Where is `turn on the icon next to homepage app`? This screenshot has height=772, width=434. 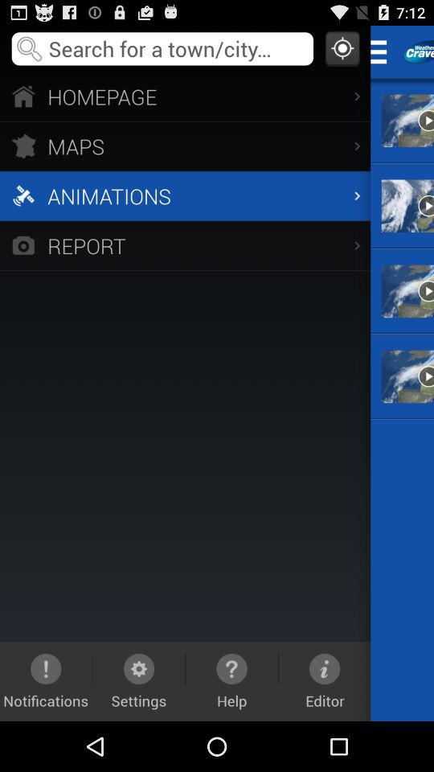 turn on the icon next to homepage app is located at coordinates (384, 51).